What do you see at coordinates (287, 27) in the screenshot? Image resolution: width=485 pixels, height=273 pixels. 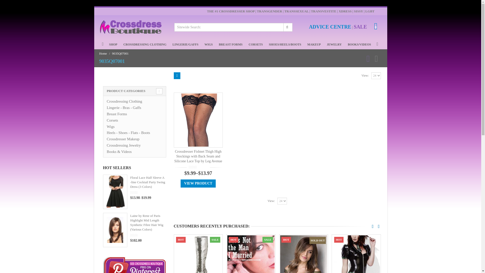 I see `Search` at bounding box center [287, 27].